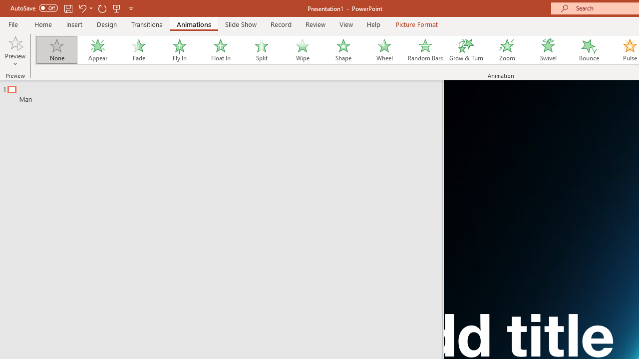  What do you see at coordinates (589, 50) in the screenshot?
I see `Bounce` at bounding box center [589, 50].